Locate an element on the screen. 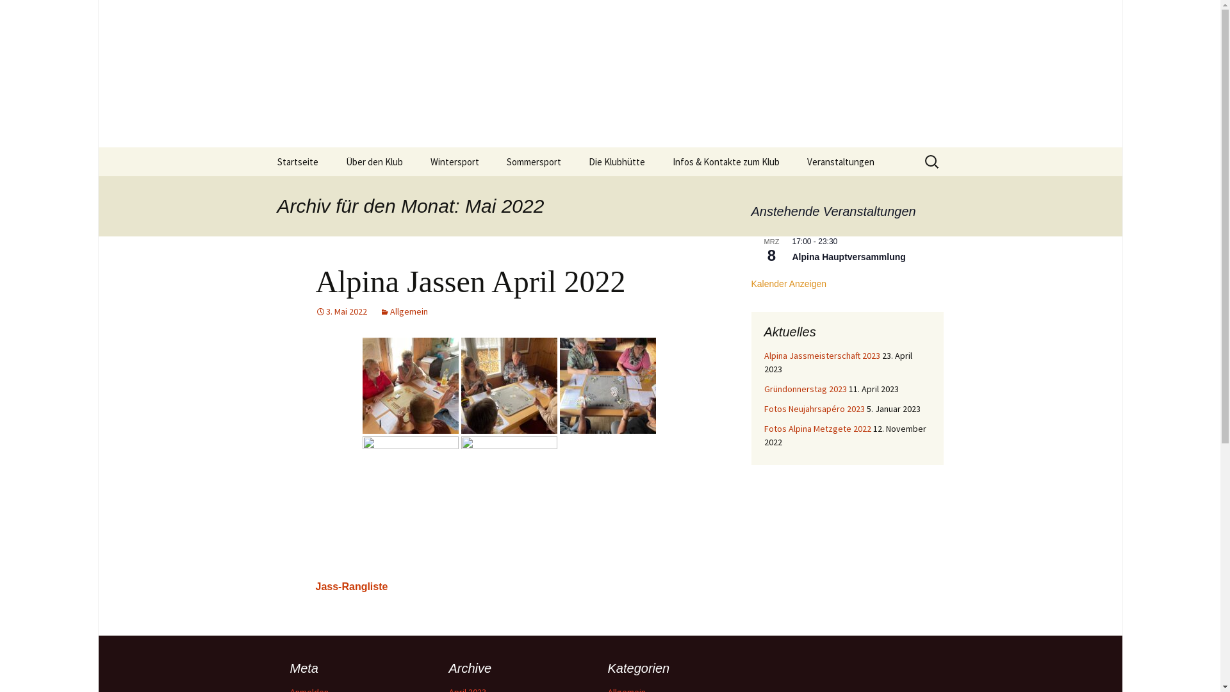 The image size is (1230, 692). 3. Mai 2022 is located at coordinates (341, 311).